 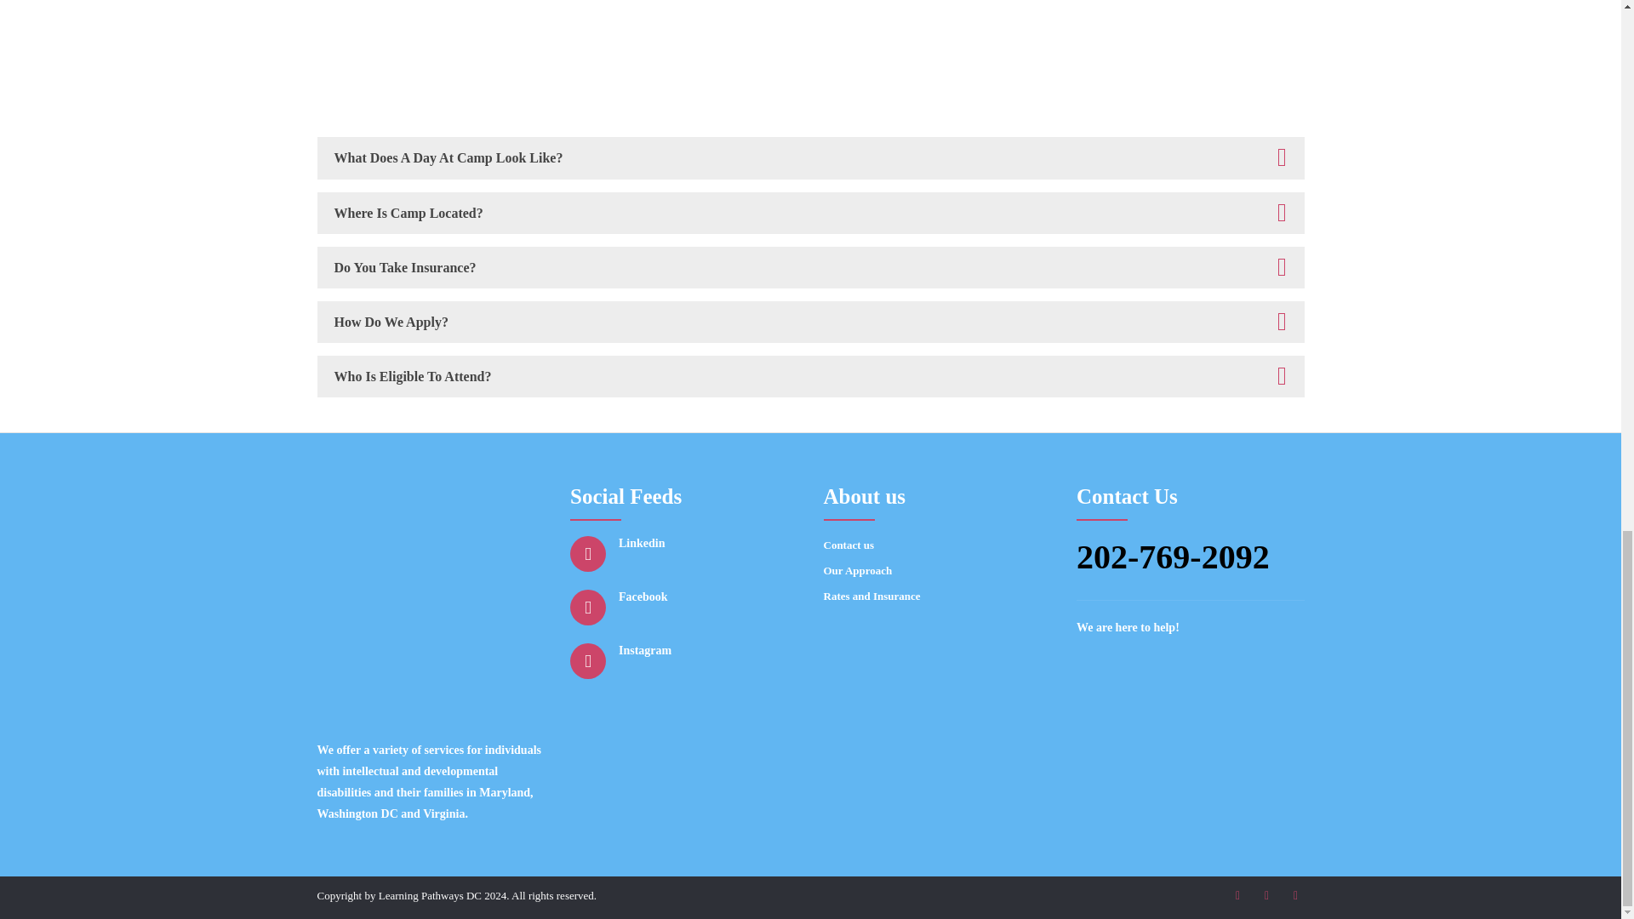 What do you see at coordinates (938, 596) in the screenshot?
I see `Rates and Insurance` at bounding box center [938, 596].